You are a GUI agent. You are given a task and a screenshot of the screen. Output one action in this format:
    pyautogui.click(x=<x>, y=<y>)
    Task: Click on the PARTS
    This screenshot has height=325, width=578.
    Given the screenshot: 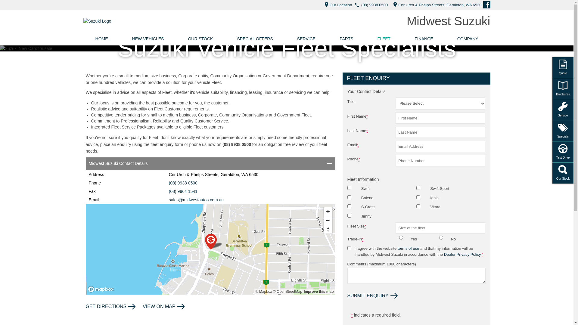 What is the action you would take?
    pyautogui.click(x=346, y=39)
    